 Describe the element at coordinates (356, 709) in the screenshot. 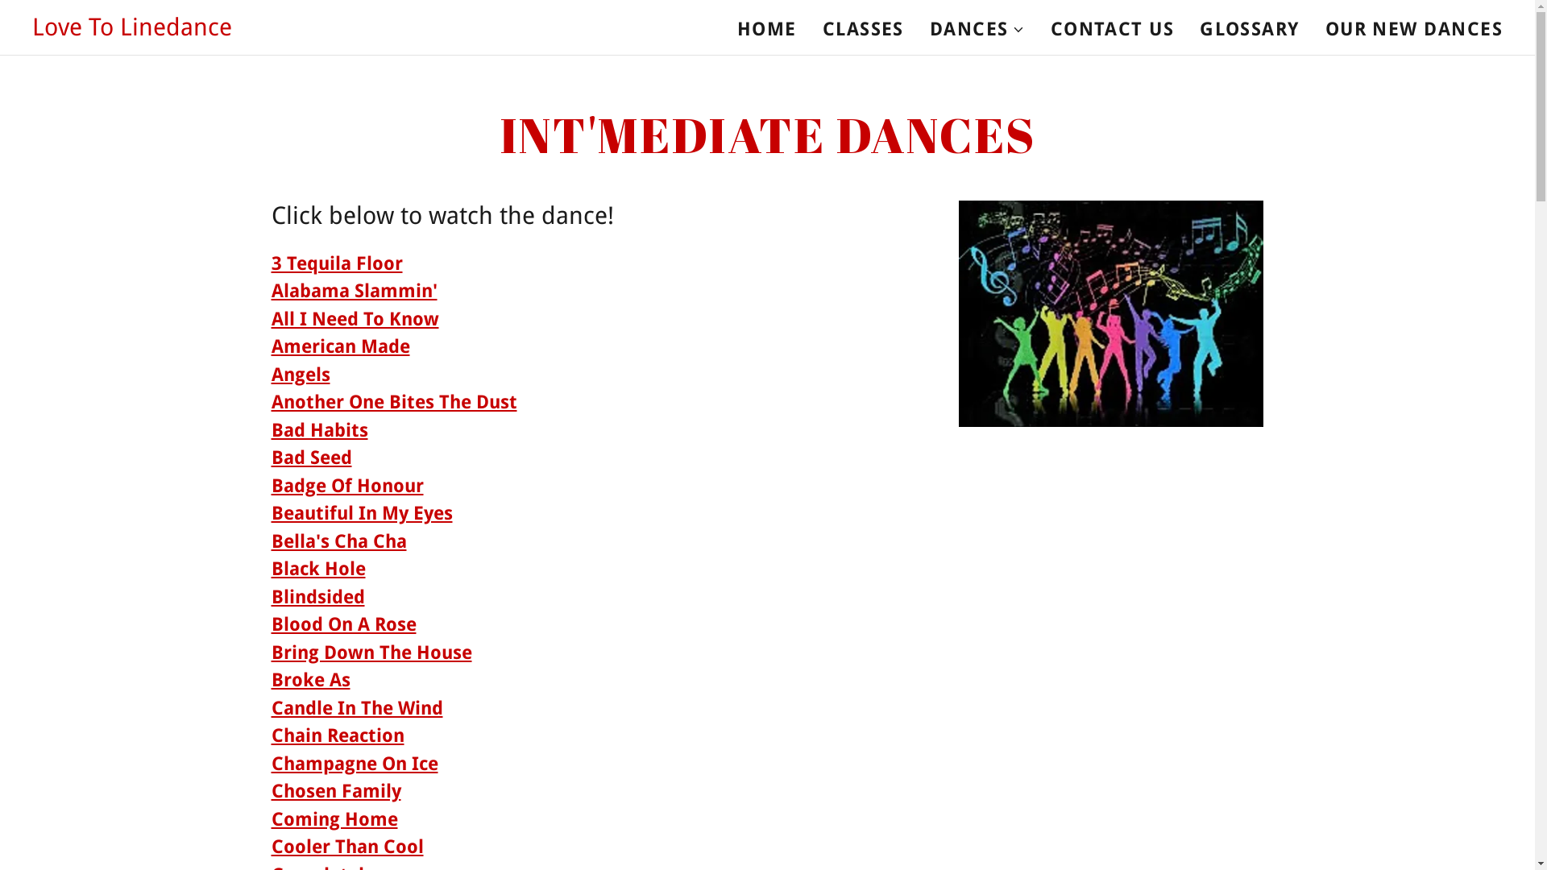

I see `Candle In The Wind` at that location.